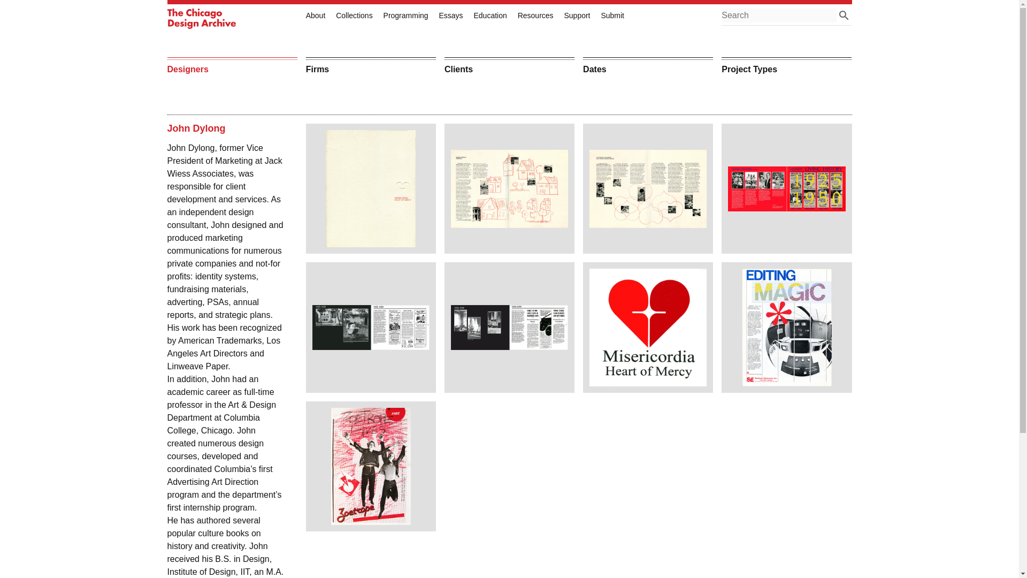  What do you see at coordinates (405, 15) in the screenshot?
I see `Programming` at bounding box center [405, 15].